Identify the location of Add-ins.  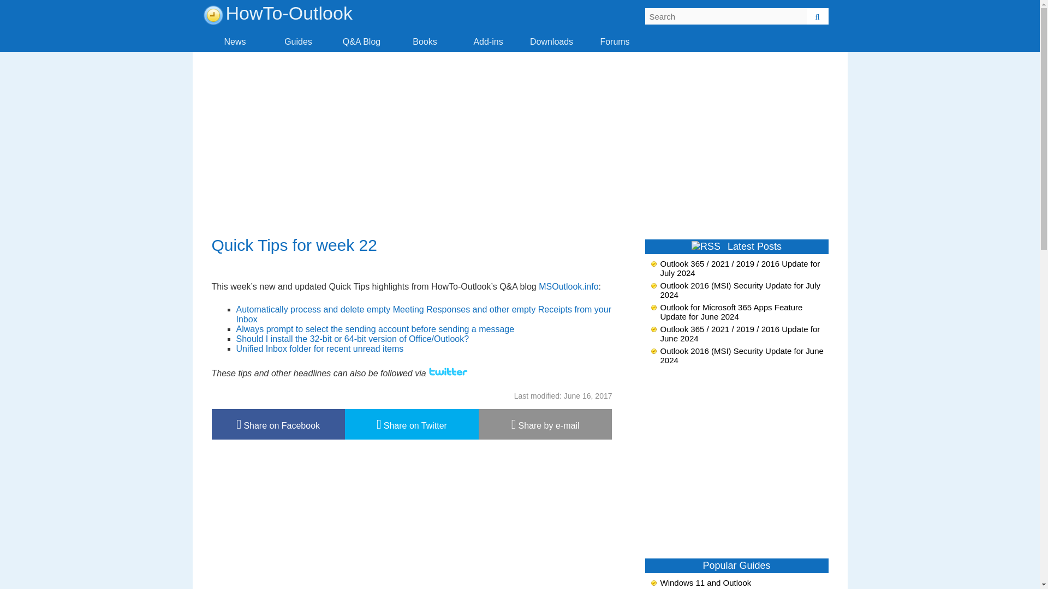
(488, 41).